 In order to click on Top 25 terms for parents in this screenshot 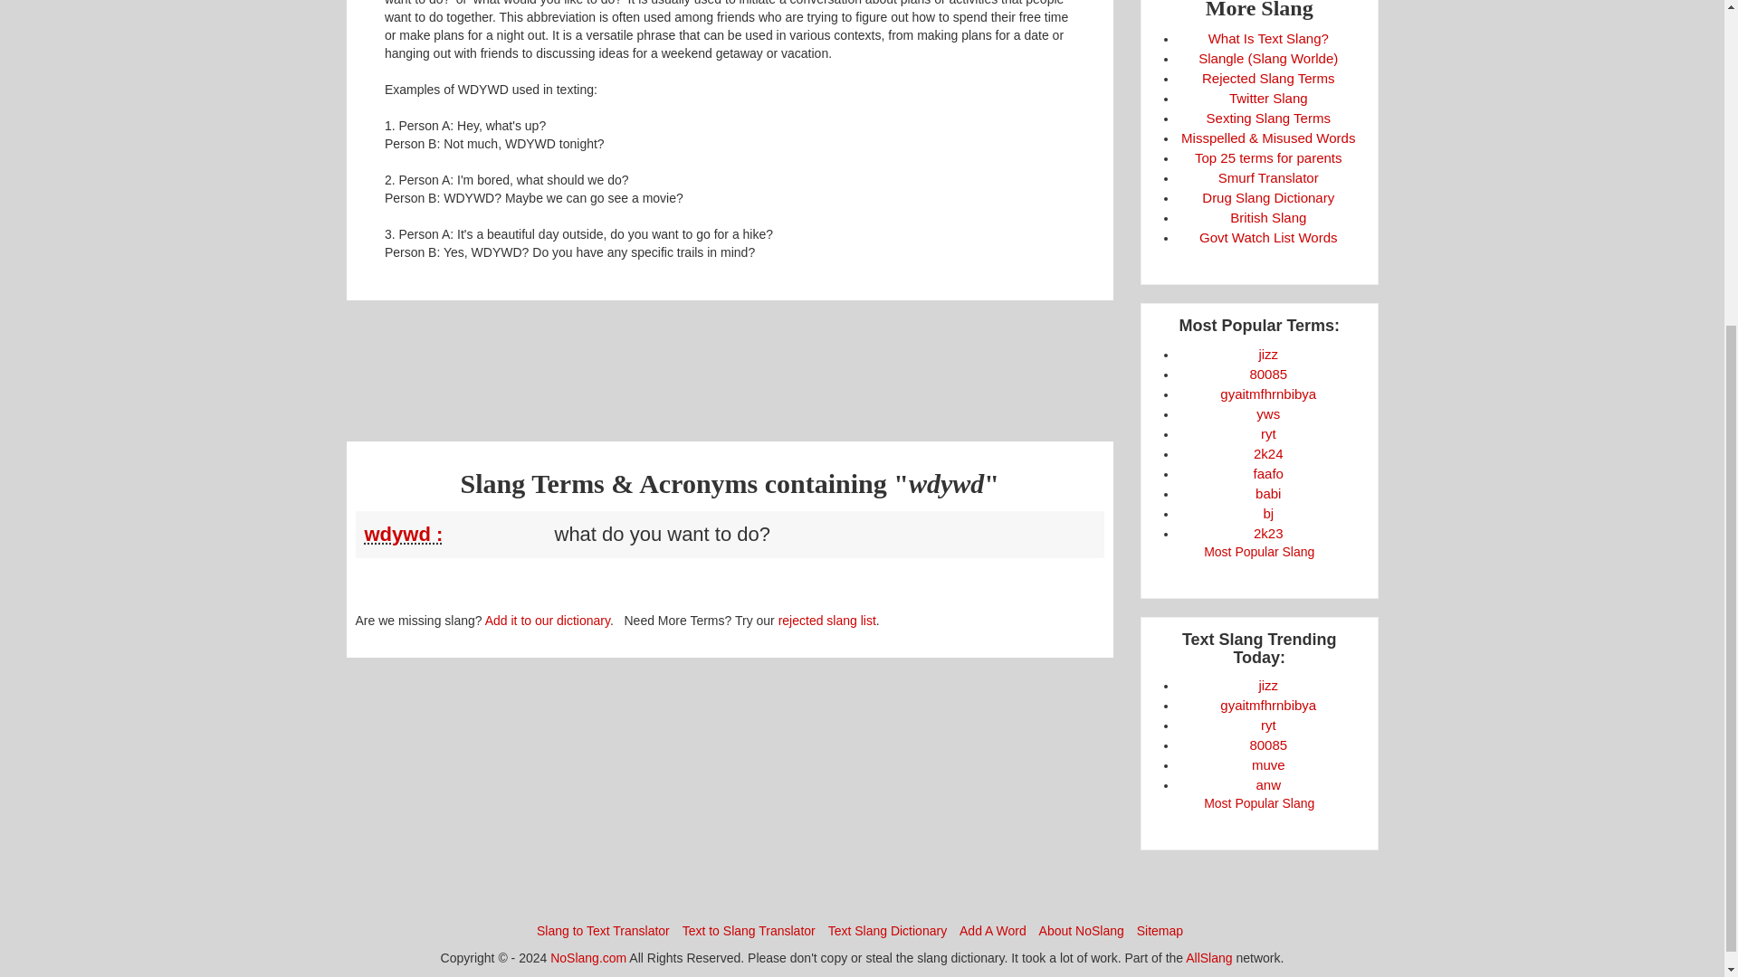, I will do `click(1268, 157)`.